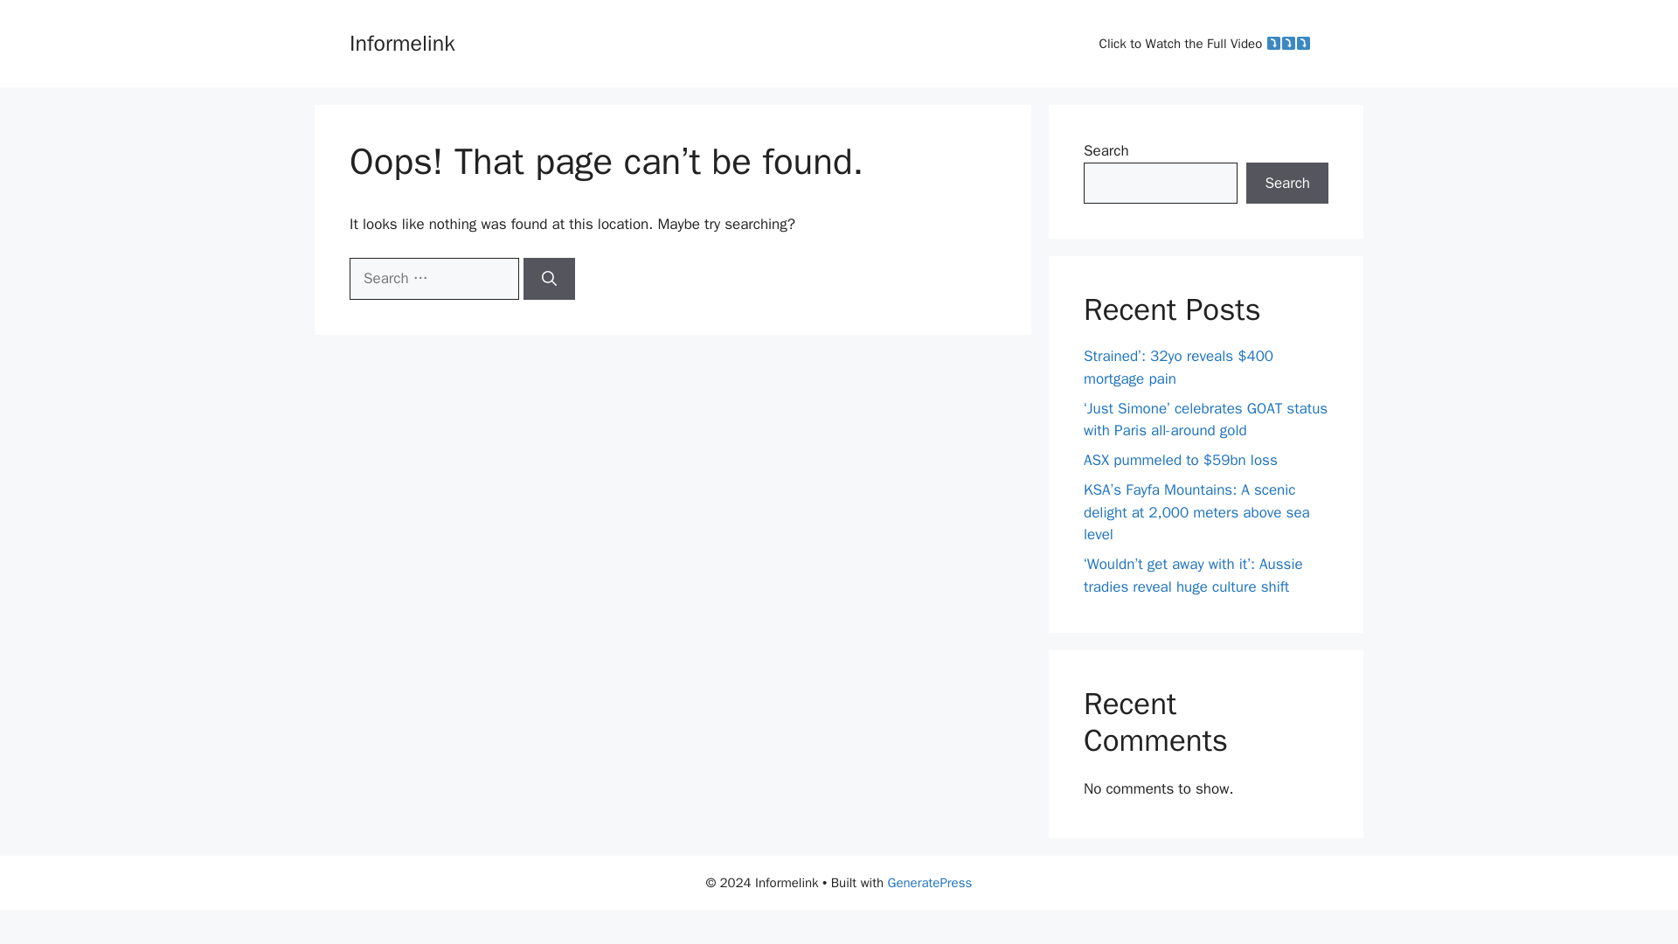  Describe the element at coordinates (930, 883) in the screenshot. I see `GeneratePress` at that location.